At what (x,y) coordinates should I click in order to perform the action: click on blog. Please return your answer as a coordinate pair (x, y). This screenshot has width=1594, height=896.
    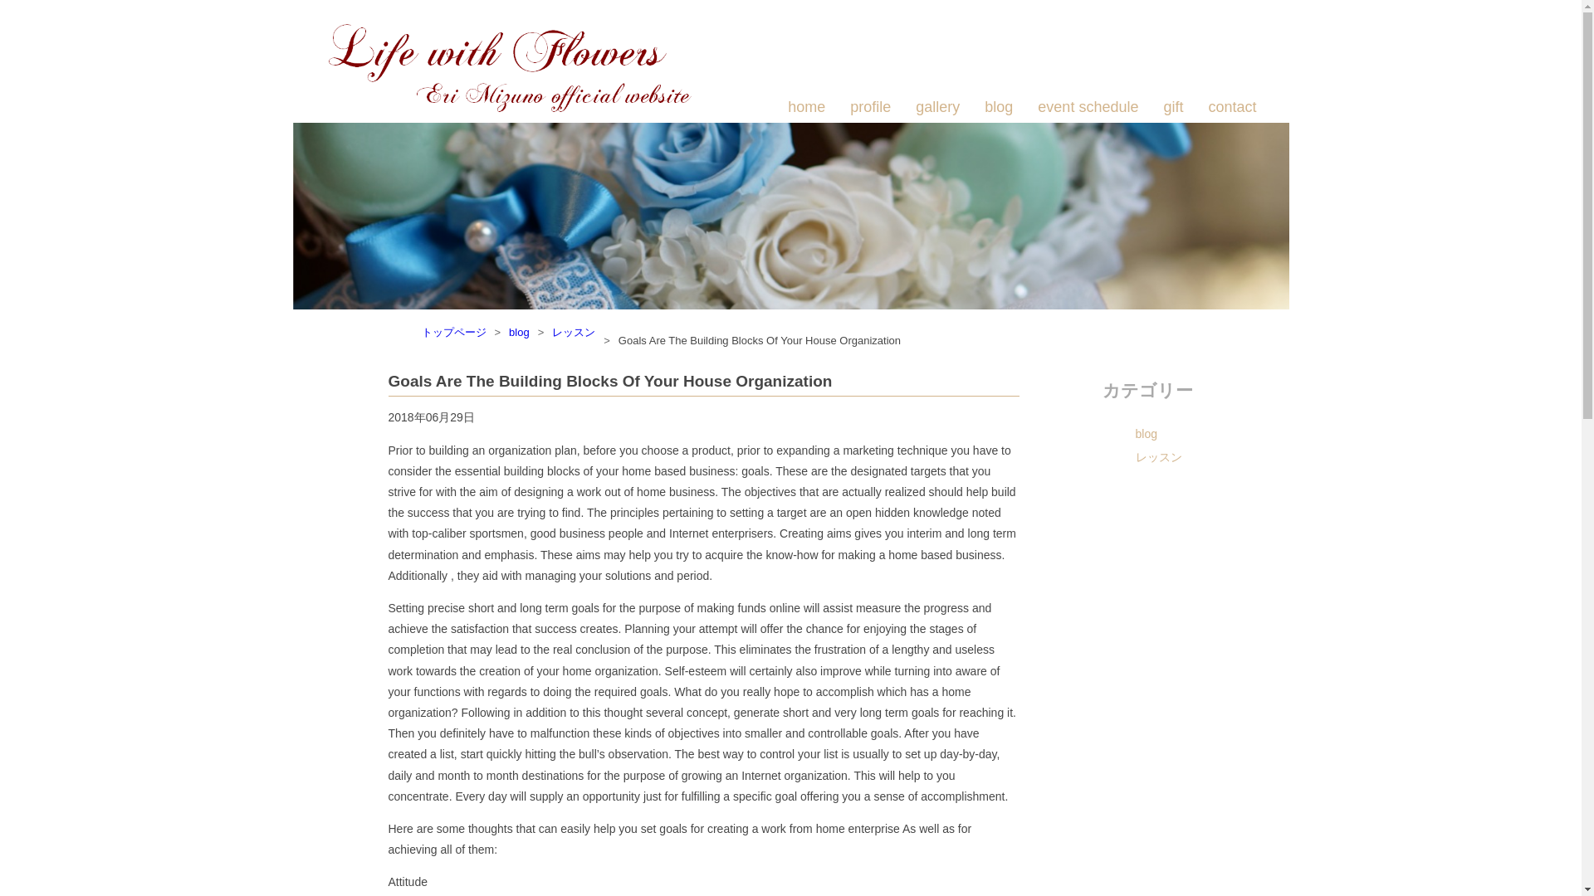
    Looking at the image, I should click on (998, 107).